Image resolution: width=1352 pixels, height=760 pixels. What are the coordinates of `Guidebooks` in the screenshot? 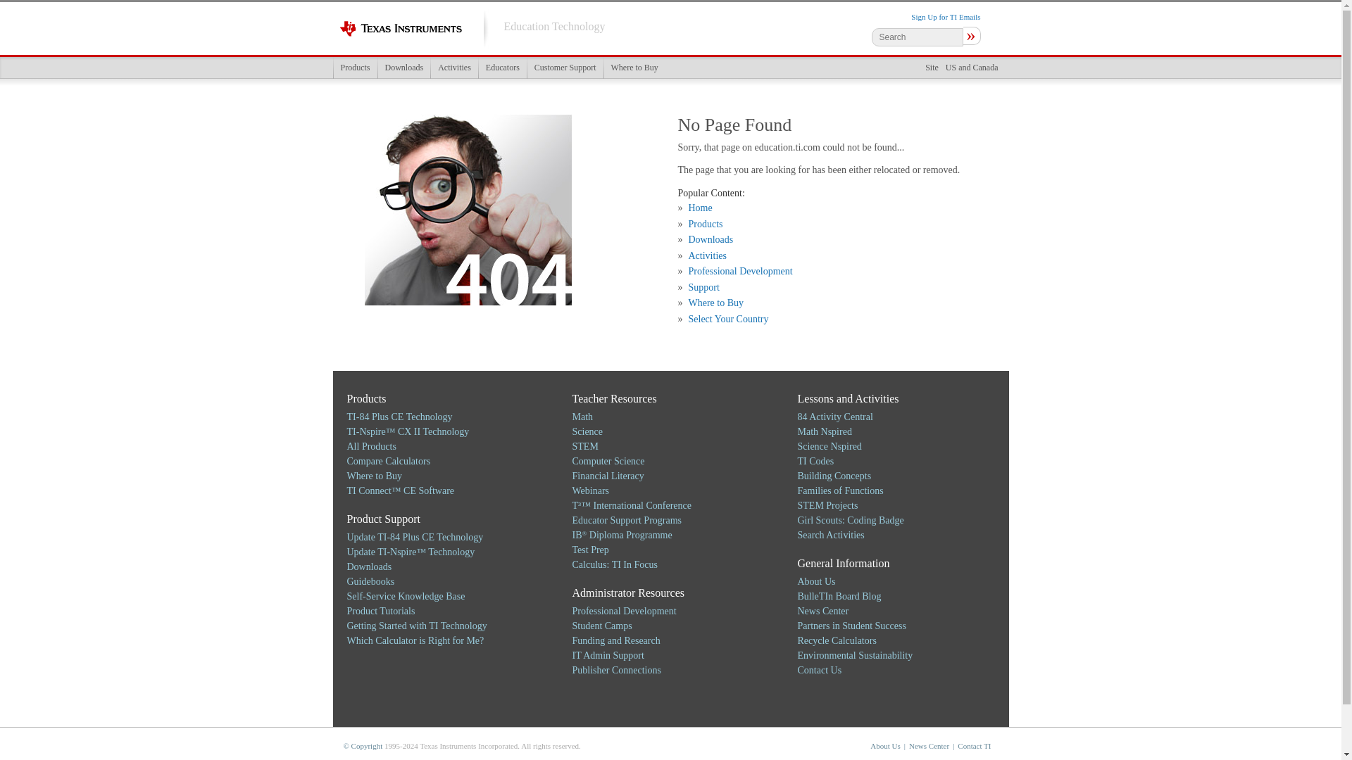 It's located at (370, 581).